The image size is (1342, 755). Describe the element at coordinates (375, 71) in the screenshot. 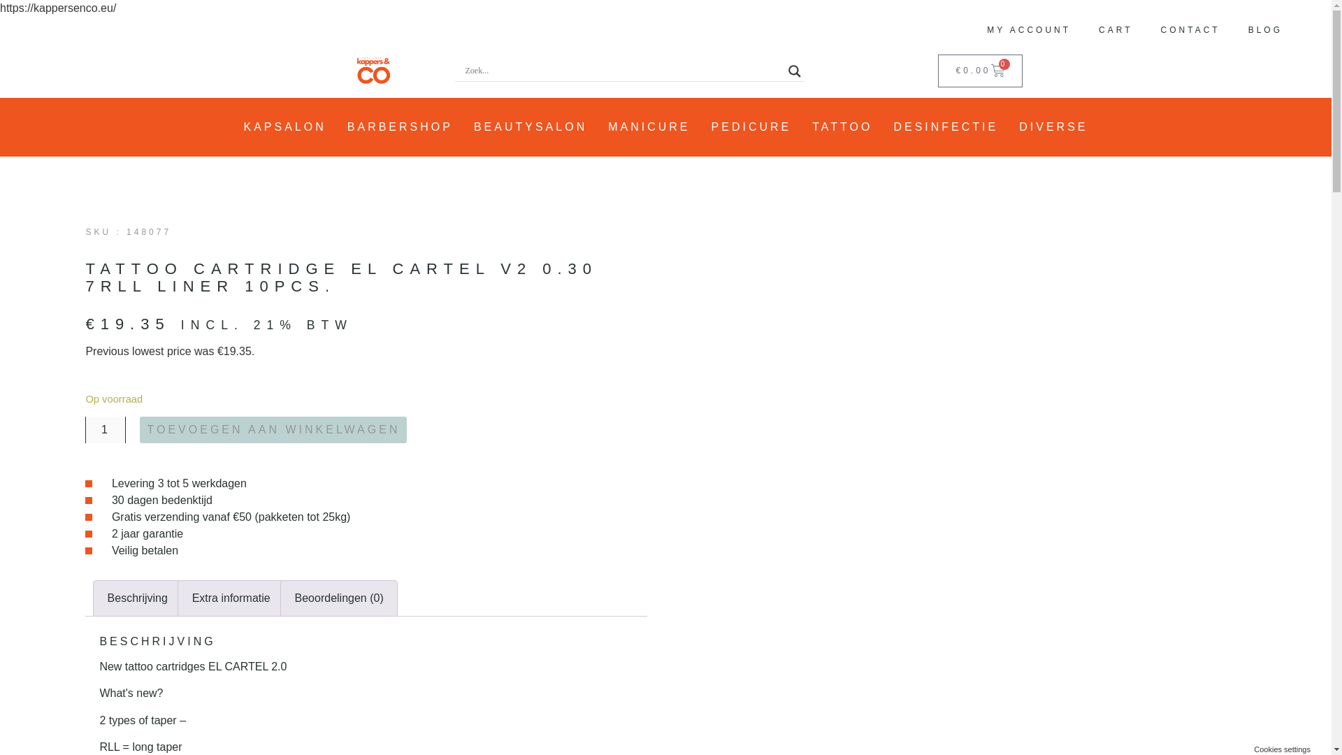

I see `Transparant Oranje Kappers Co Kappers Co` at that location.